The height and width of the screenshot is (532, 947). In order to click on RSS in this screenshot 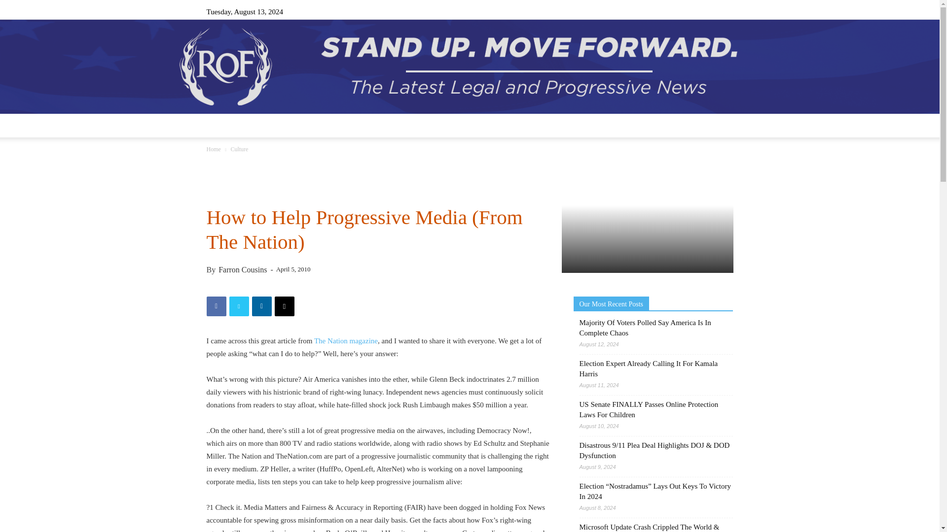, I will do `click(693, 11)`.